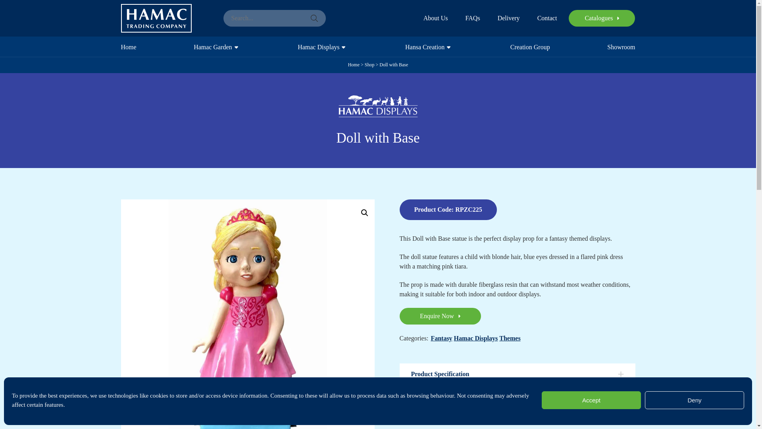 The image size is (762, 429). I want to click on Delivery, so click(508, 18).